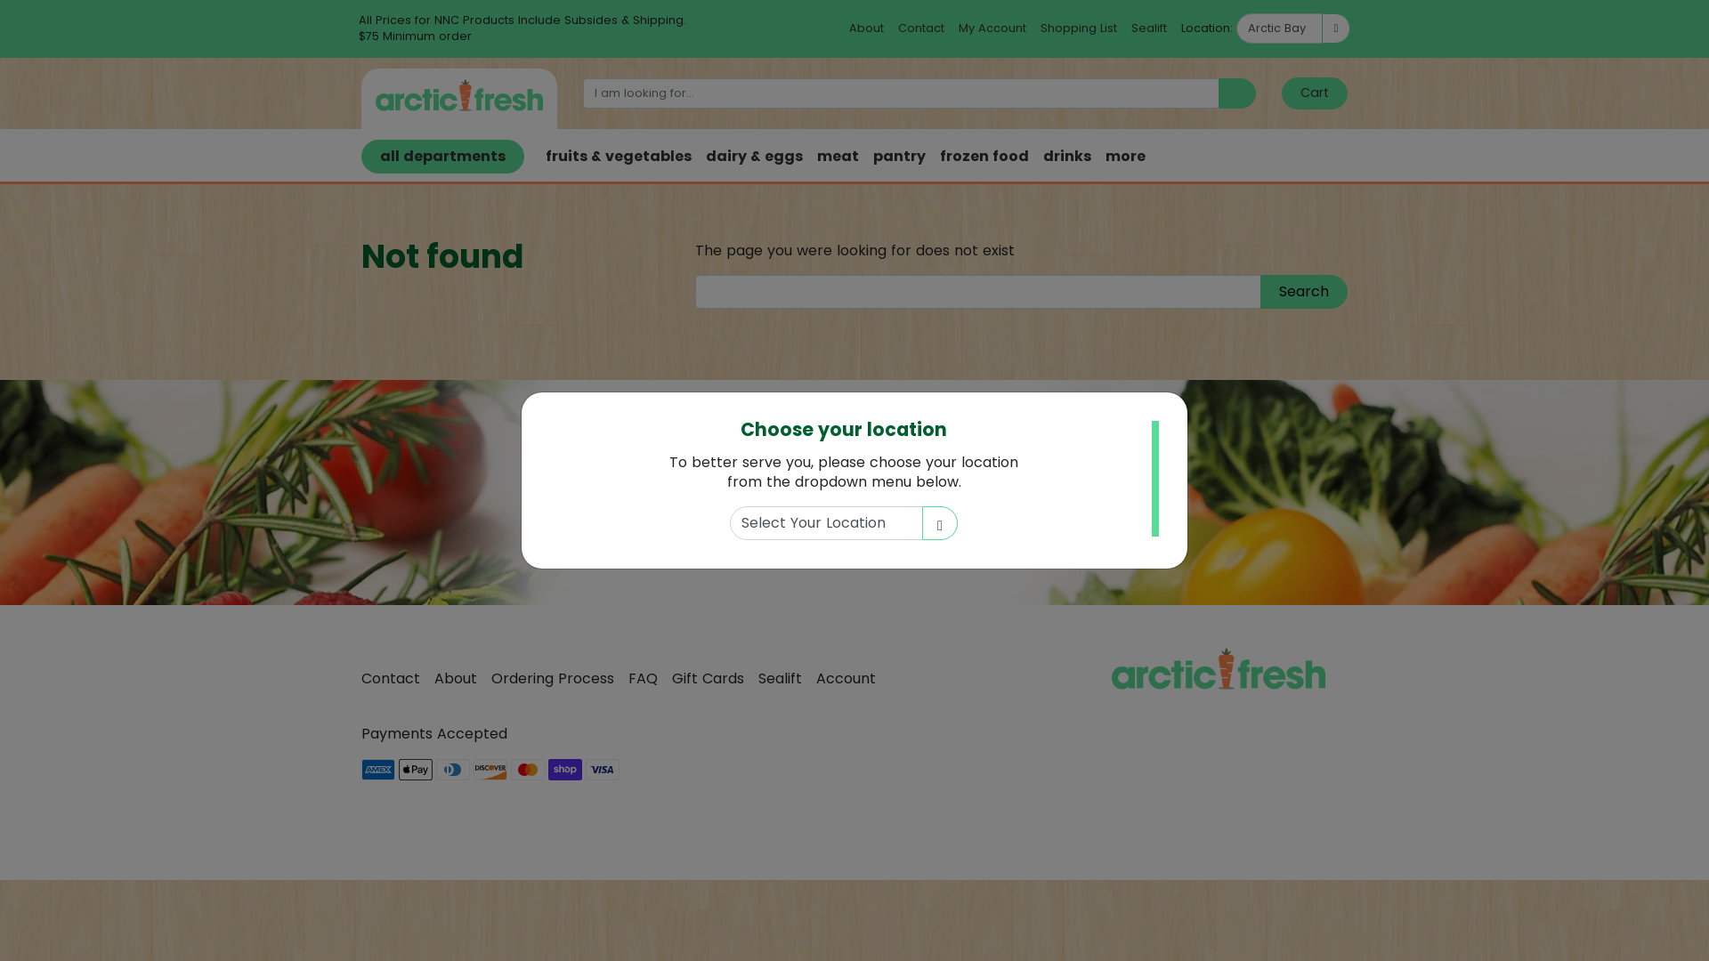 The height and width of the screenshot is (961, 1709). Describe the element at coordinates (443, 157) in the screenshot. I see `all departments` at that location.